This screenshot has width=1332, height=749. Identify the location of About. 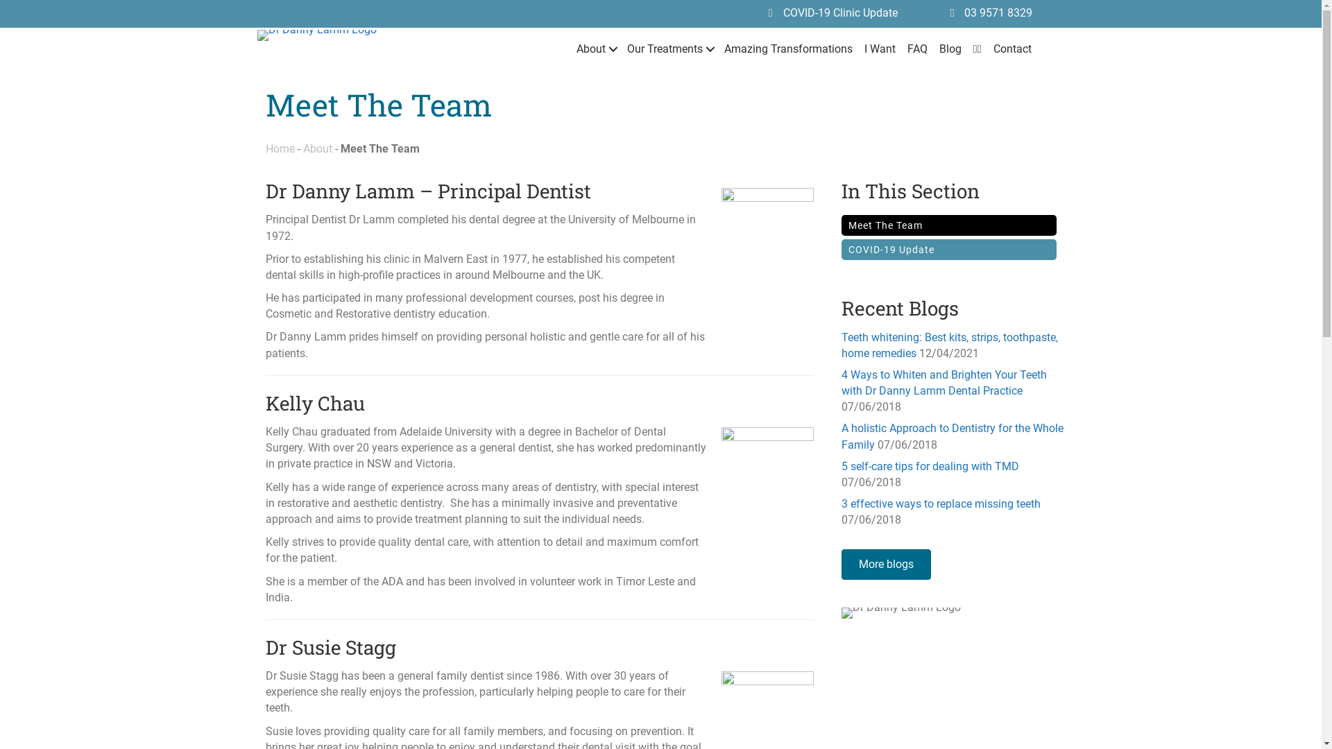
(596, 49).